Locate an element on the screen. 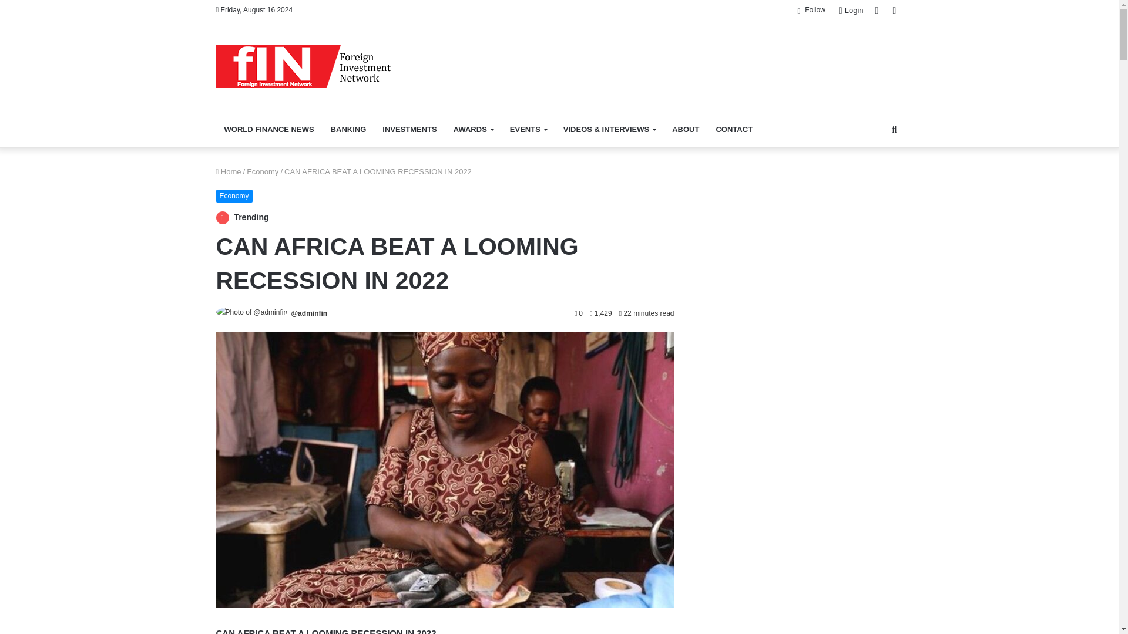  Home is located at coordinates (229, 171).